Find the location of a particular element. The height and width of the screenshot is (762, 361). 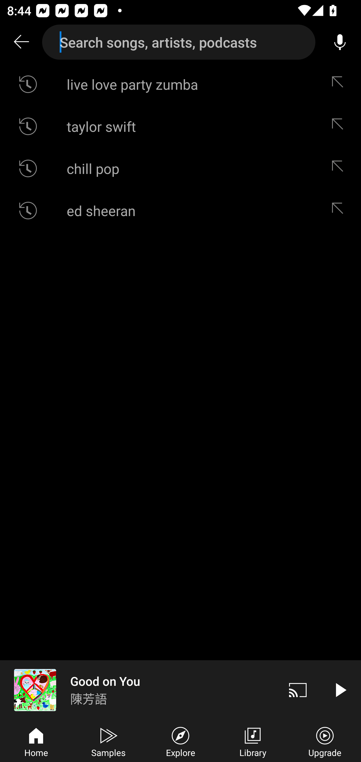

Edit suggestion chill pop is located at coordinates (340, 168).